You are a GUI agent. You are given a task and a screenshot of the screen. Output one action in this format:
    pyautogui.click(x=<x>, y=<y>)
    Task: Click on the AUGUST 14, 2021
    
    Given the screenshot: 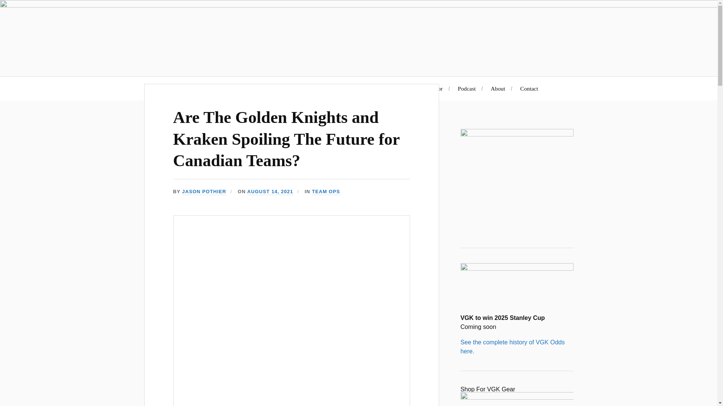 What is the action you would take?
    pyautogui.click(x=270, y=192)
    